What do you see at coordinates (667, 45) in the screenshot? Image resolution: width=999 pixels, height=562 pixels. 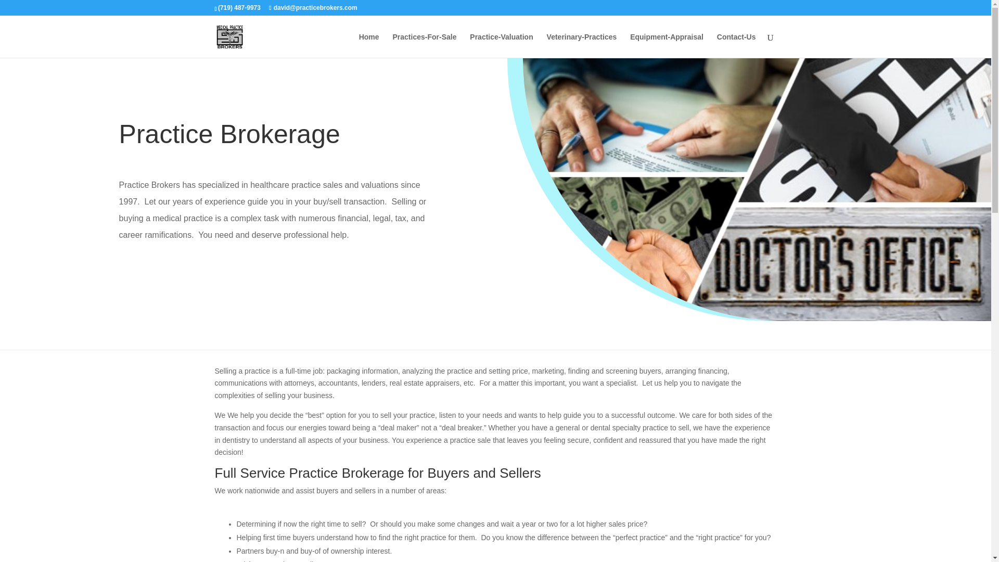 I see `Equipment-Appraisal` at bounding box center [667, 45].